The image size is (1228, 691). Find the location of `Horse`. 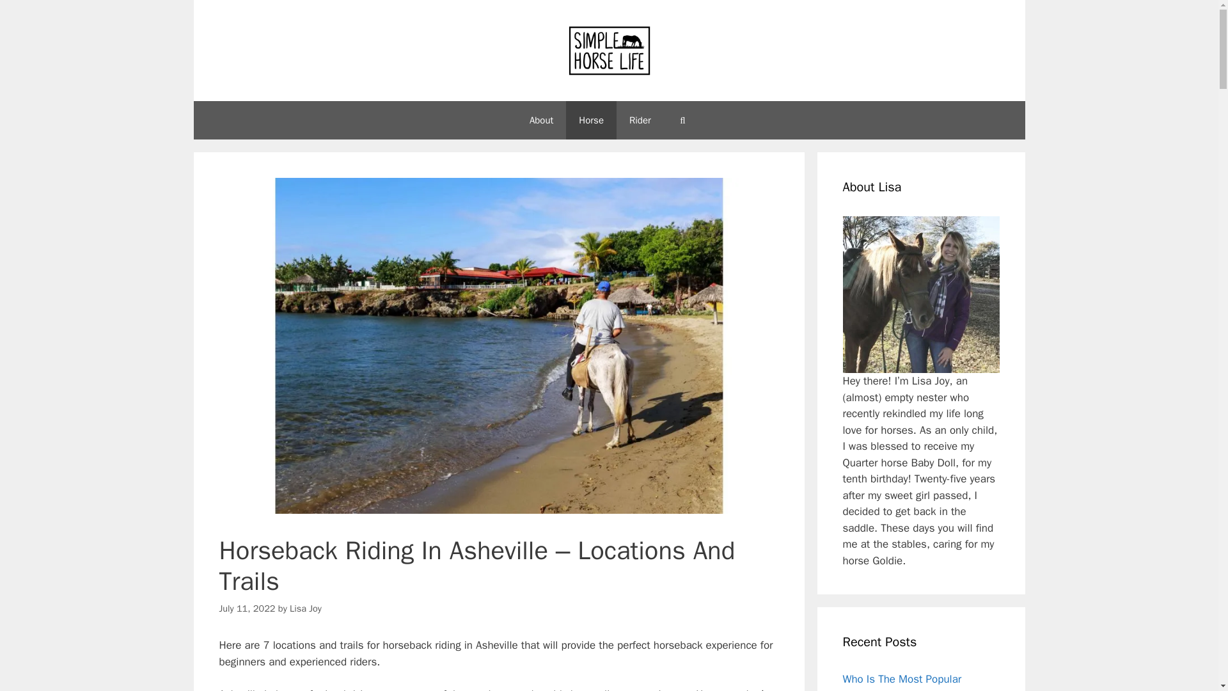

Horse is located at coordinates (591, 120).